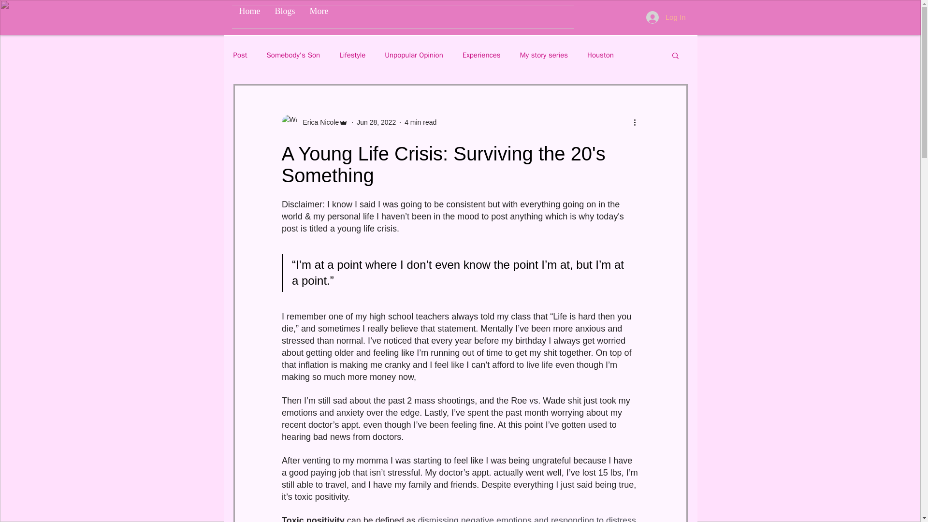 Image resolution: width=928 pixels, height=522 pixels. What do you see at coordinates (420, 122) in the screenshot?
I see `4 min read` at bounding box center [420, 122].